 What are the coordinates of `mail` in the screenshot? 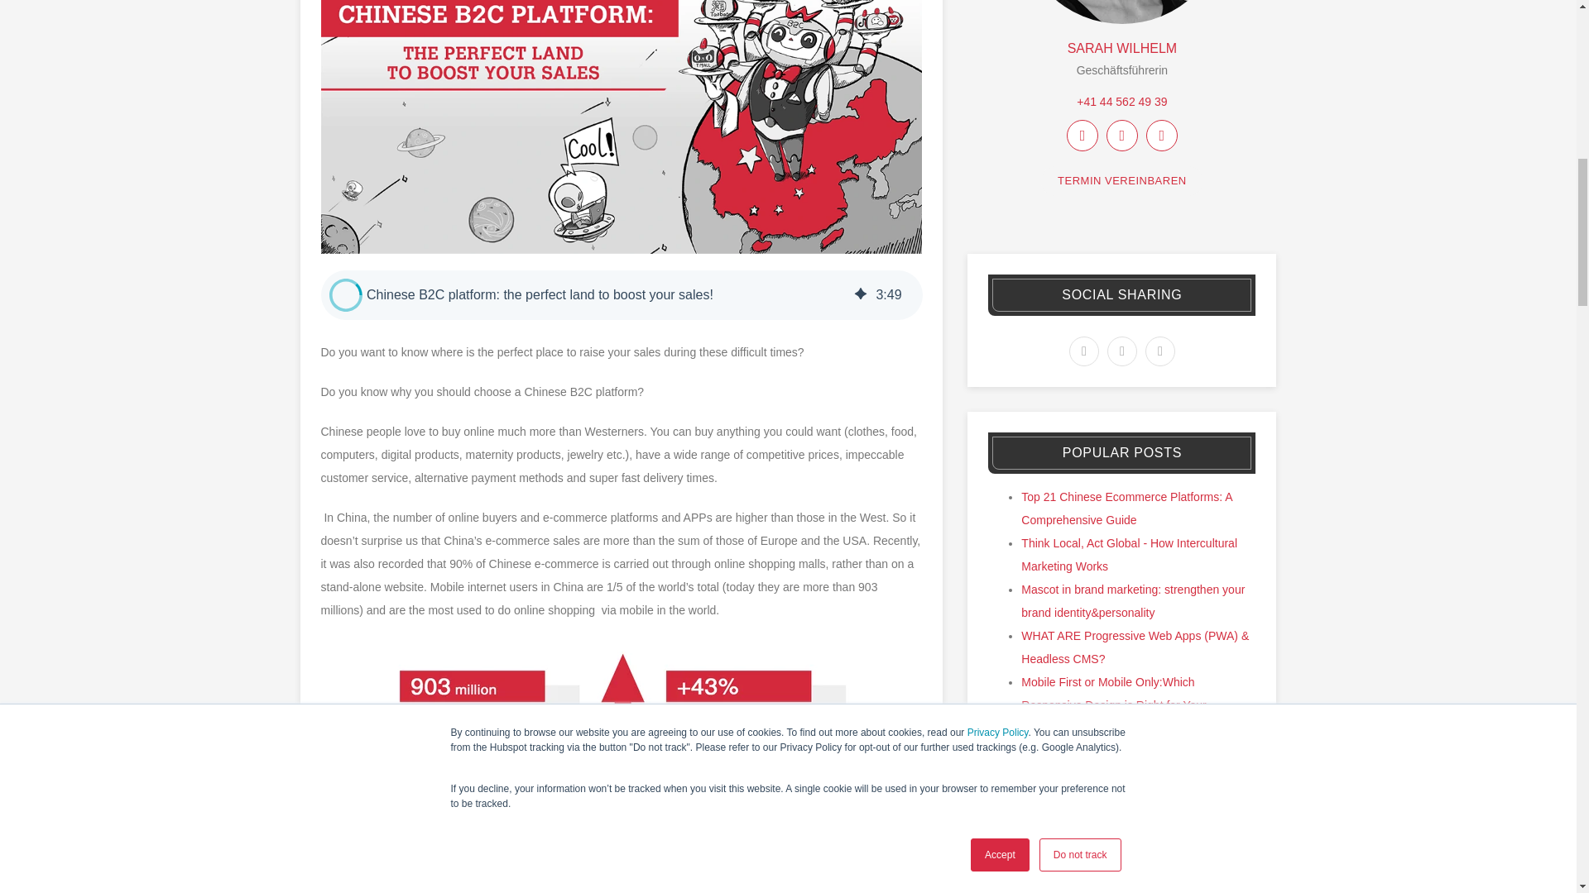 It's located at (1082, 135).